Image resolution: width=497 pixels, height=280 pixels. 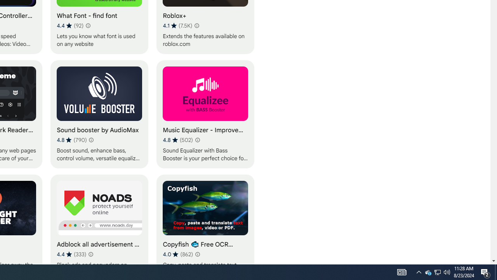 I want to click on Average rating 4.8 out of 5 stars. 502 ratings., so click(x=178, y=140).